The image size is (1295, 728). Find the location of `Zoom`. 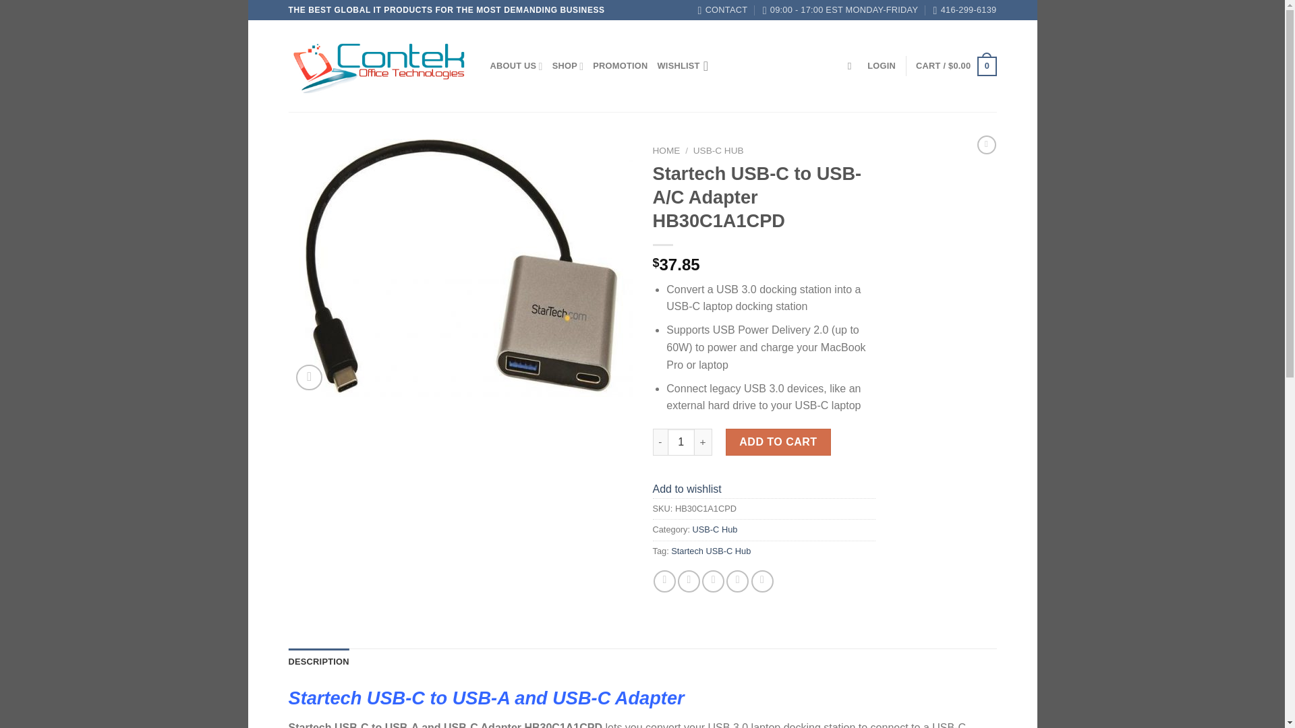

Zoom is located at coordinates (309, 377).